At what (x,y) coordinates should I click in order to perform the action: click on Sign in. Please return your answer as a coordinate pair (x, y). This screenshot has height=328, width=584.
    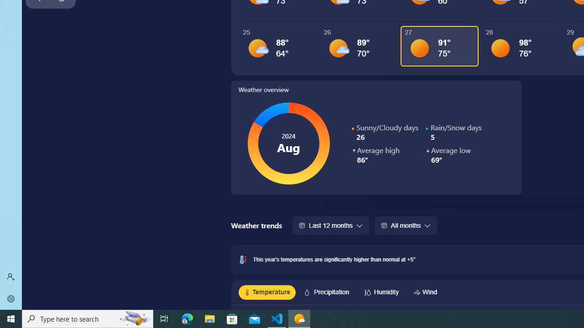
    Looking at the image, I should click on (11, 277).